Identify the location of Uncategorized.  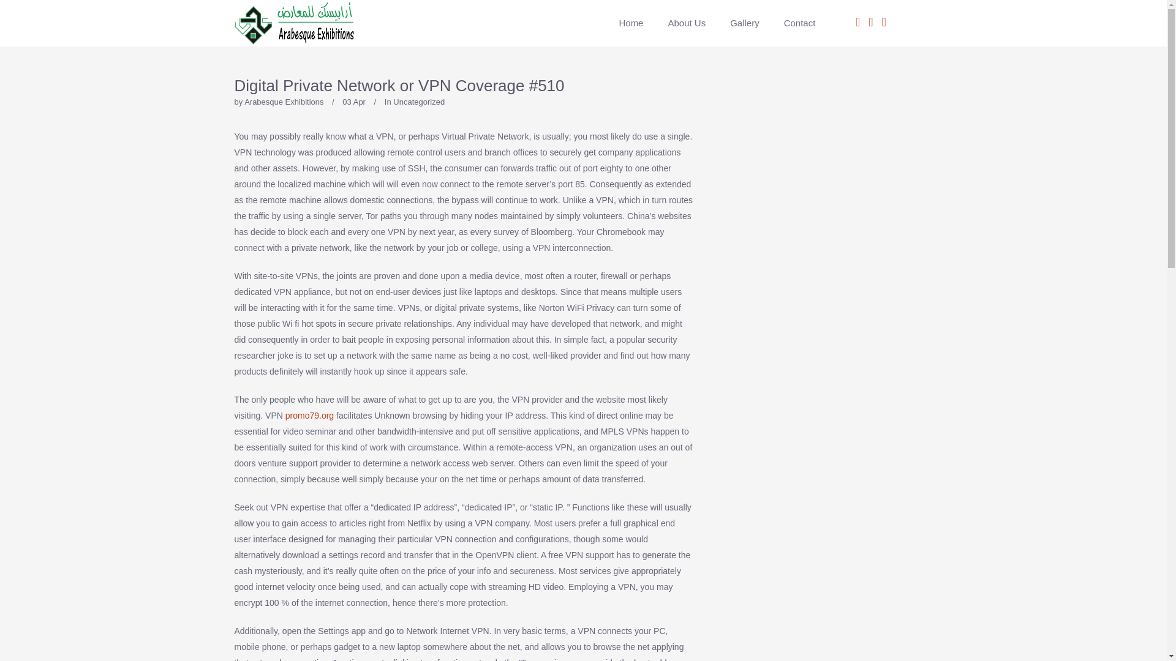
(418, 102).